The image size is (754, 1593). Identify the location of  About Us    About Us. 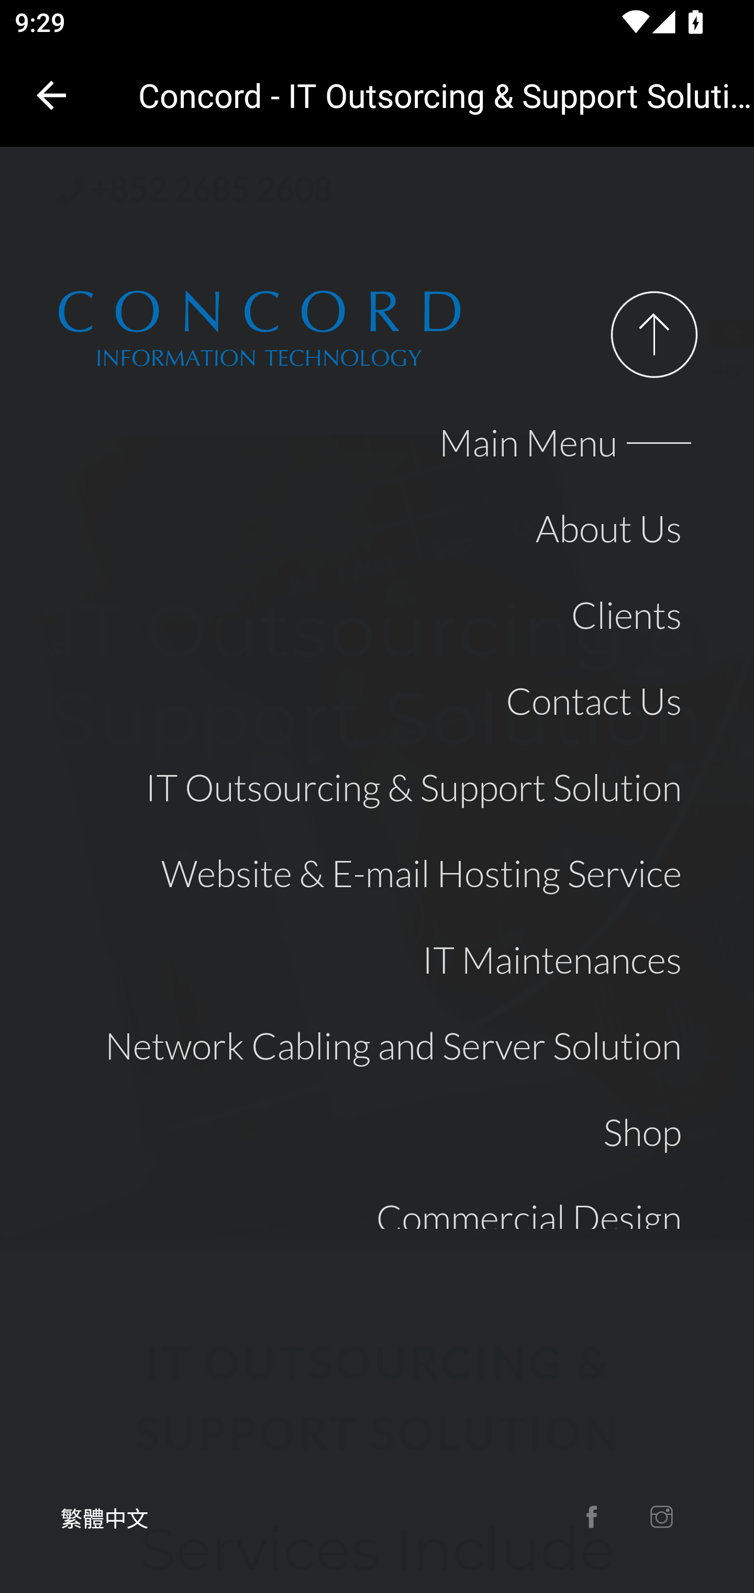
(609, 528).